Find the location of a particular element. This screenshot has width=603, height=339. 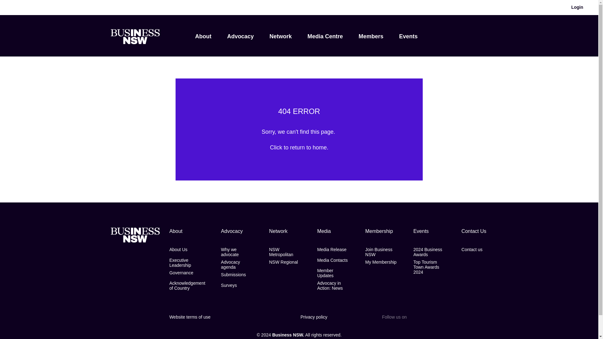

Executive Leadership is located at coordinates (187, 262).